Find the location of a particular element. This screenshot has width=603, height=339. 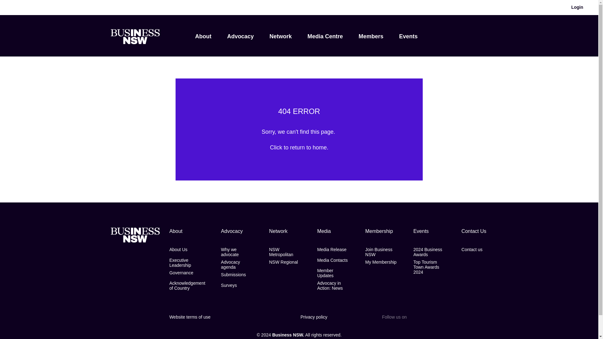

Executive Leadership is located at coordinates (187, 262).